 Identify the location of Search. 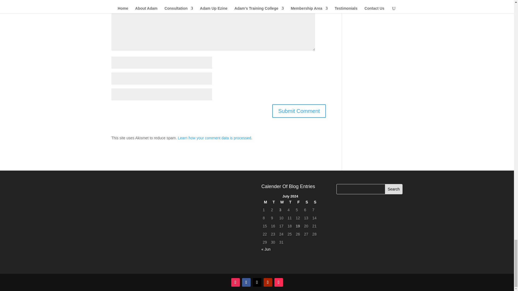
(393, 189).